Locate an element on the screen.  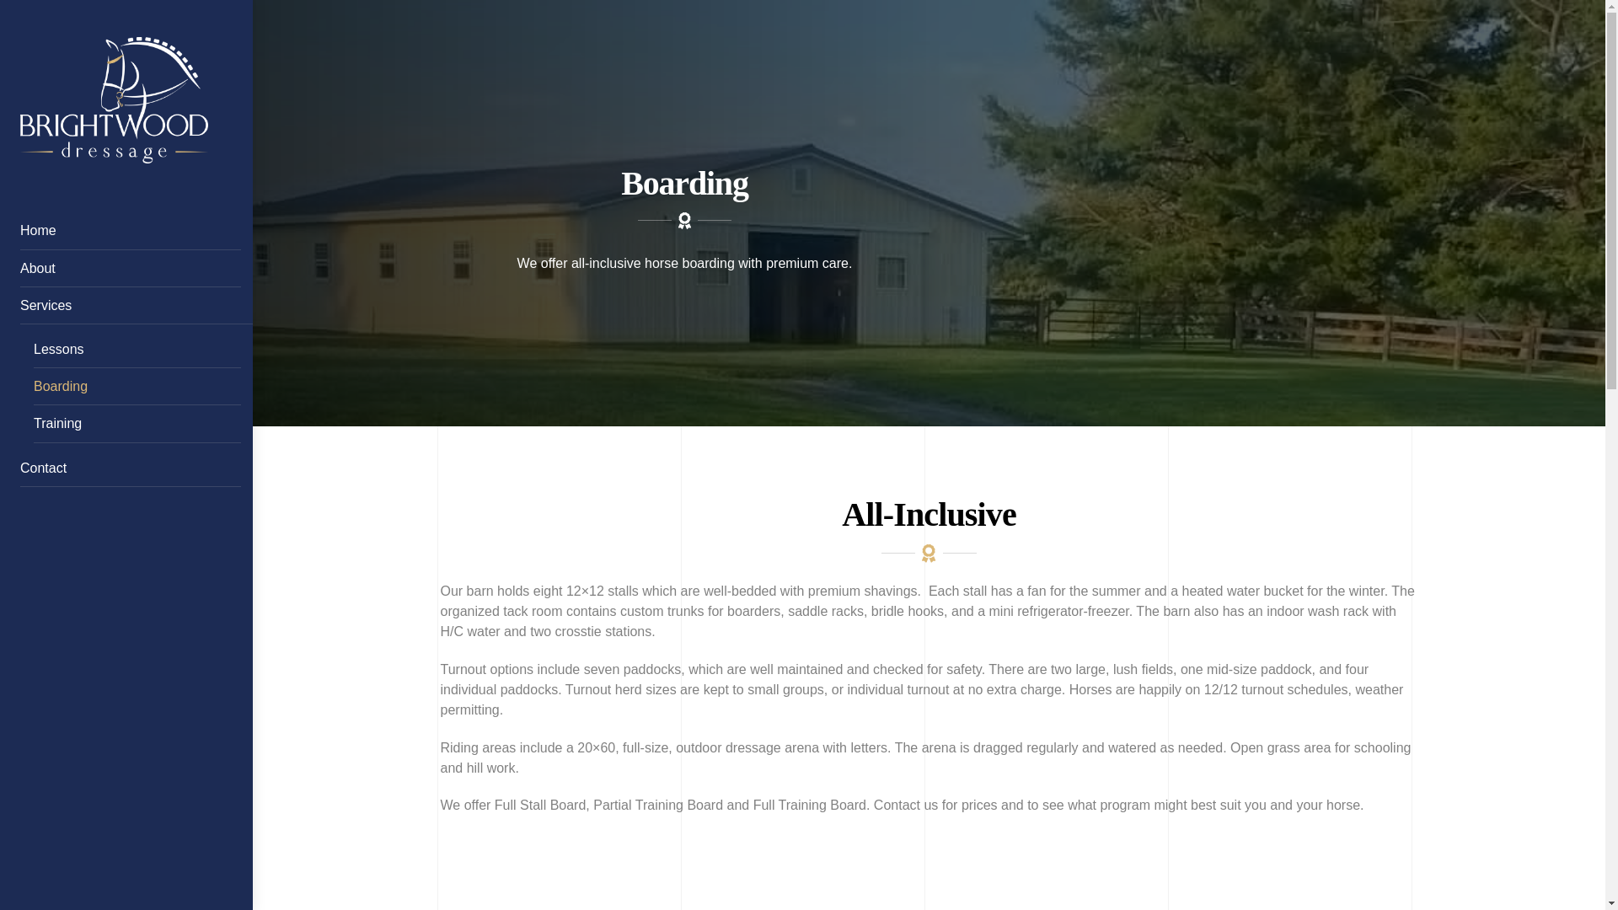
About is located at coordinates (130, 269).